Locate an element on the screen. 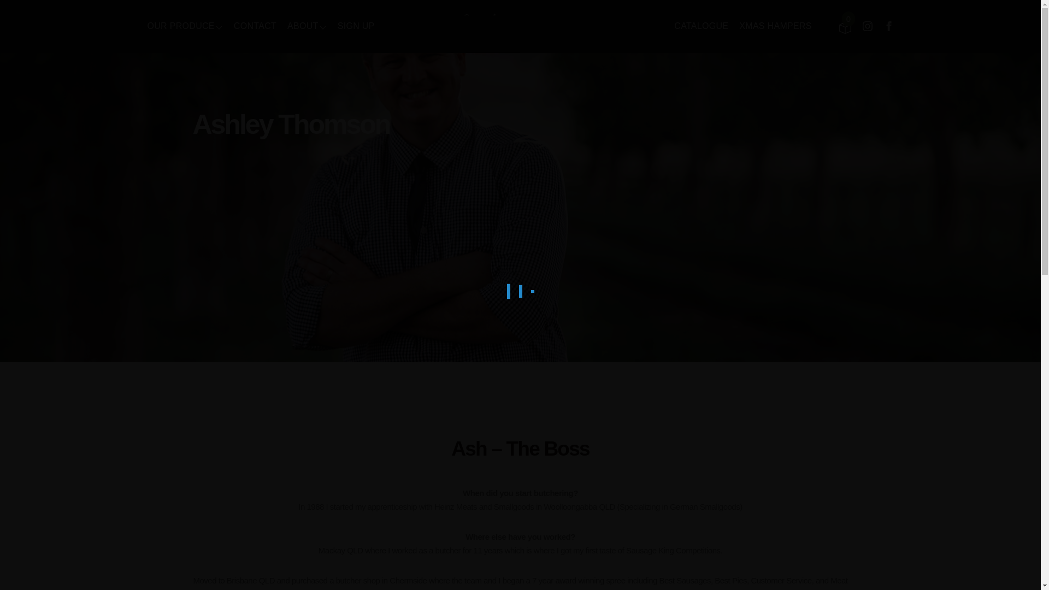 The height and width of the screenshot is (590, 1049). ABOUT is located at coordinates (303, 26).